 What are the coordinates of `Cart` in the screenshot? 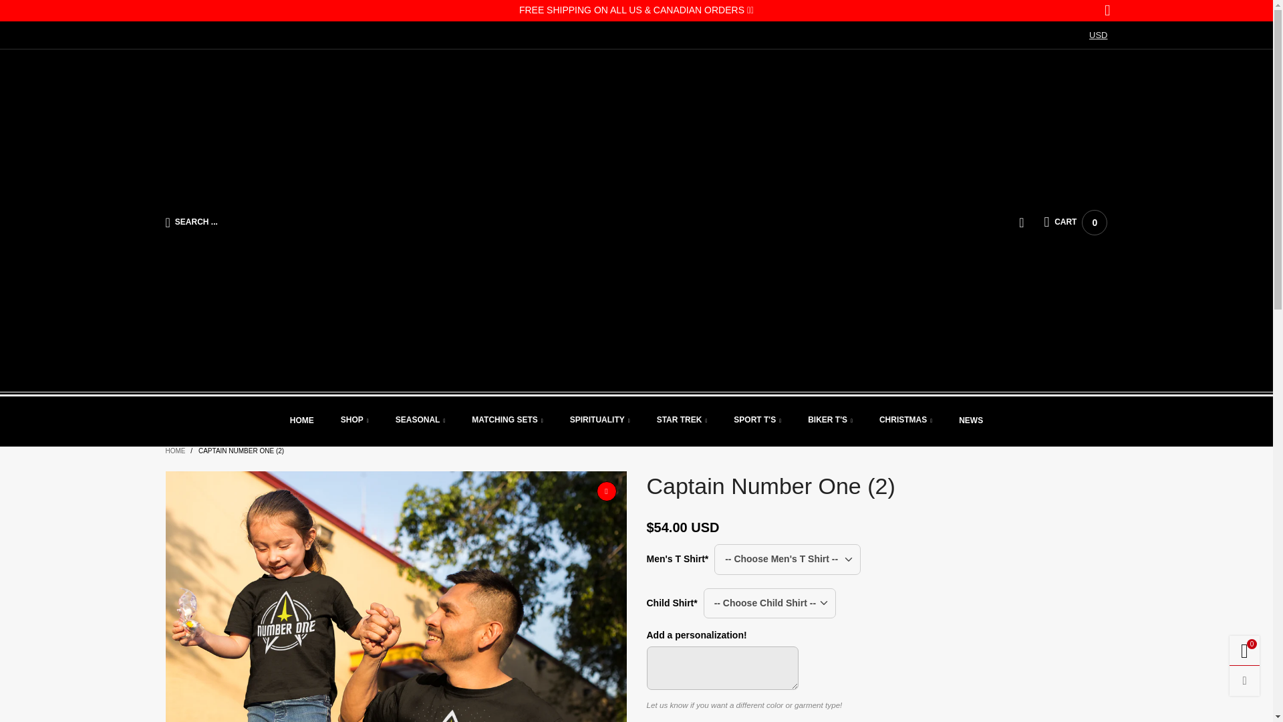 It's located at (507, 420).